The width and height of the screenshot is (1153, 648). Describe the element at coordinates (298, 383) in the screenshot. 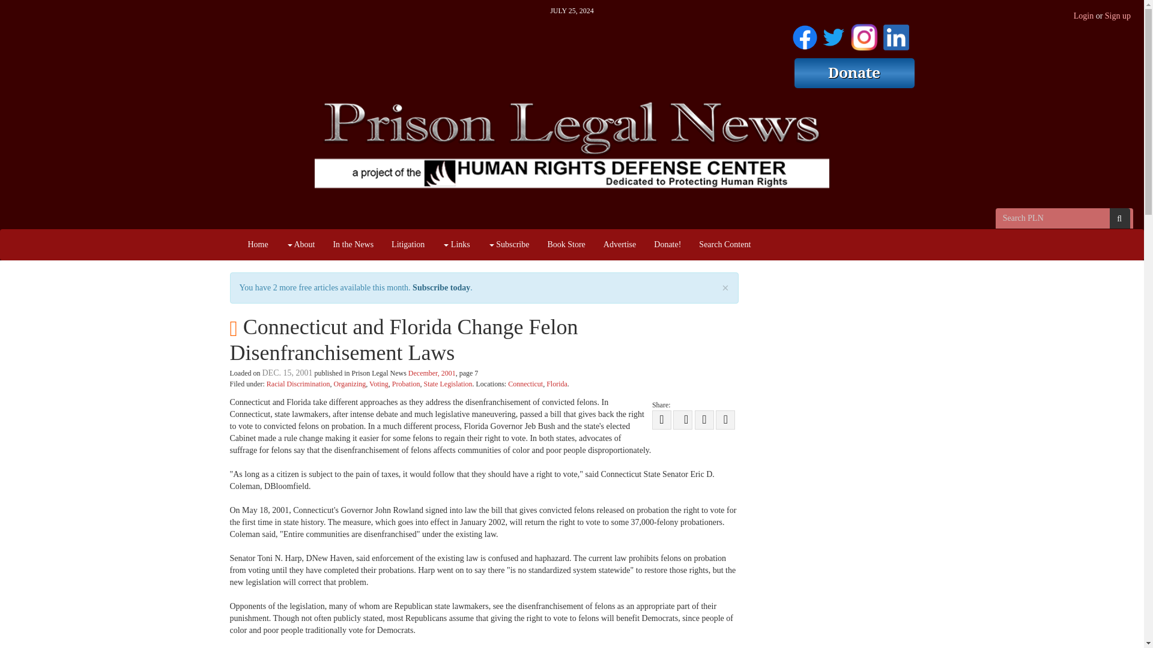

I see `Racial Discrimination` at that location.